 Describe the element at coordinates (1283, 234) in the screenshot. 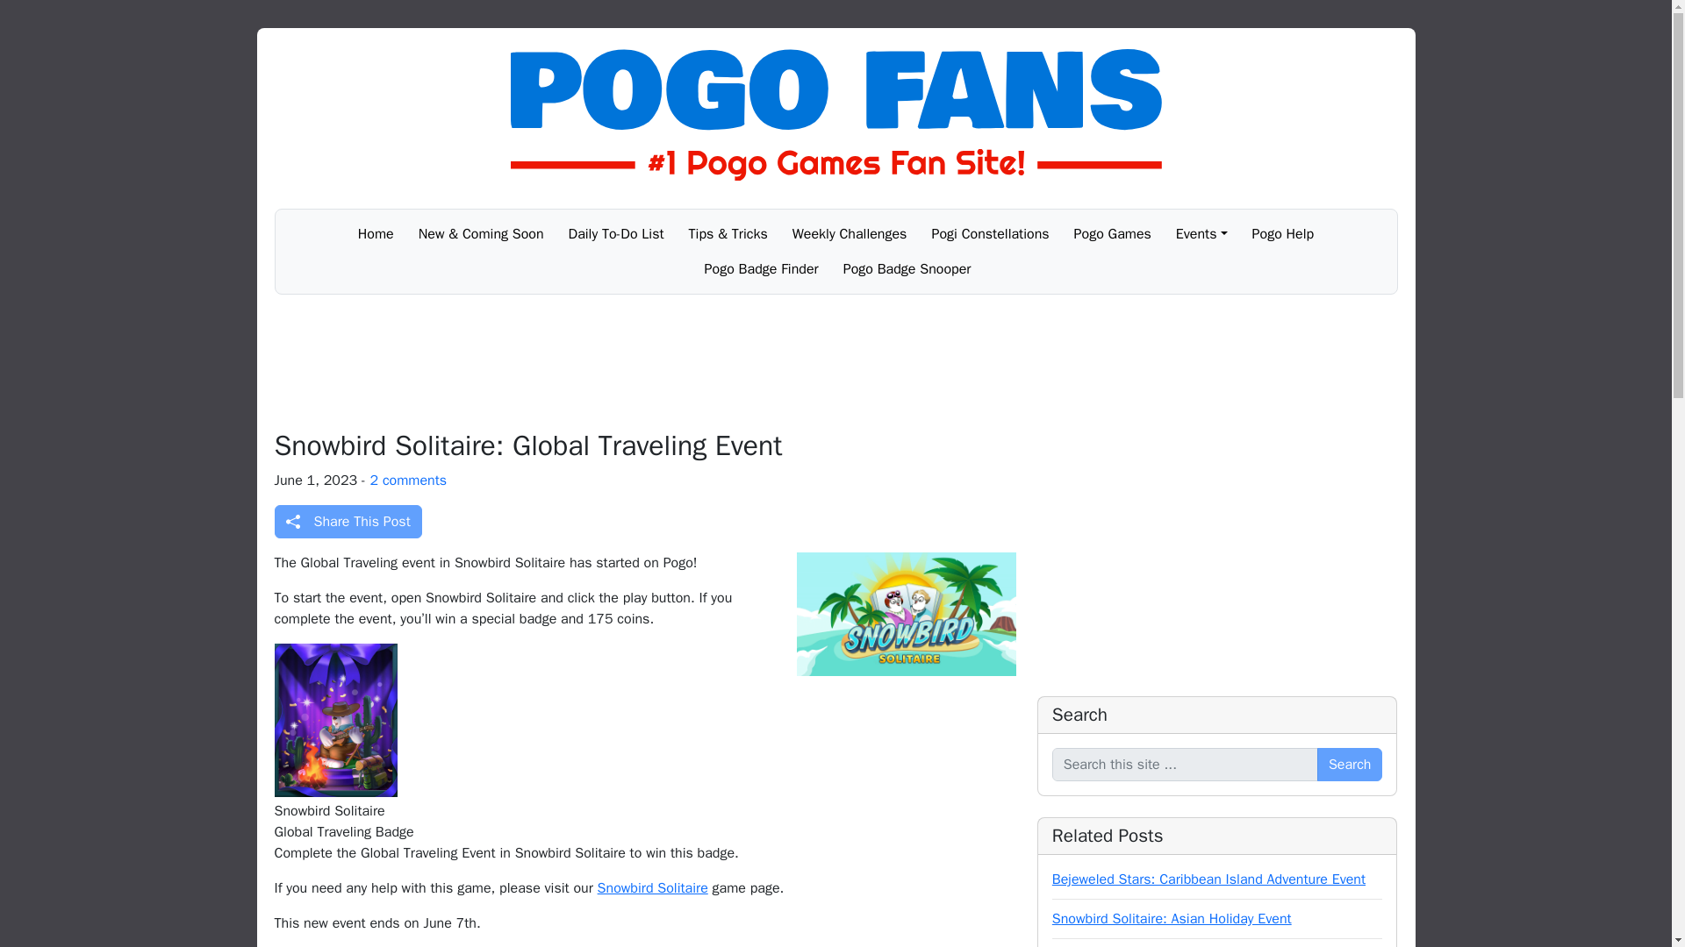

I see `Pogo Help` at that location.